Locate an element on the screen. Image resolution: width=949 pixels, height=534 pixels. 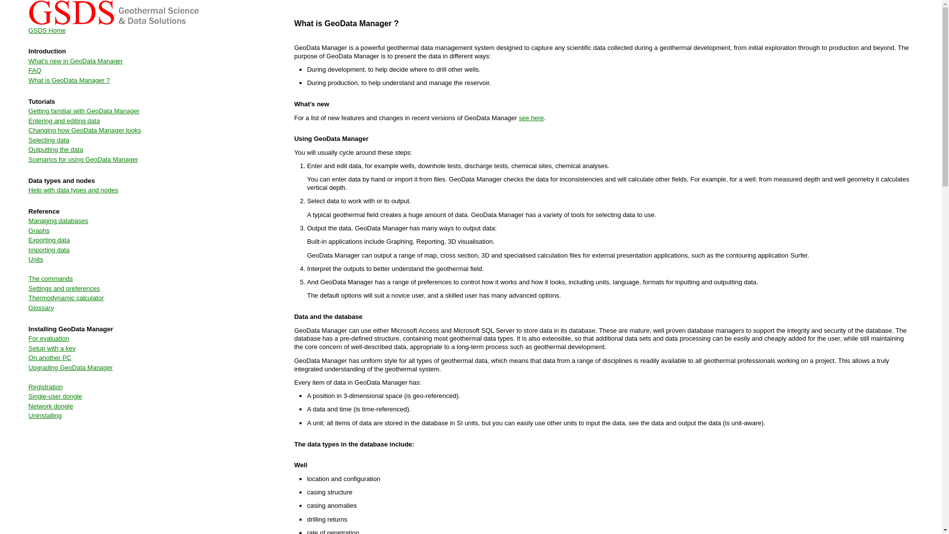
Thermodynamic calculator is located at coordinates (66, 298).